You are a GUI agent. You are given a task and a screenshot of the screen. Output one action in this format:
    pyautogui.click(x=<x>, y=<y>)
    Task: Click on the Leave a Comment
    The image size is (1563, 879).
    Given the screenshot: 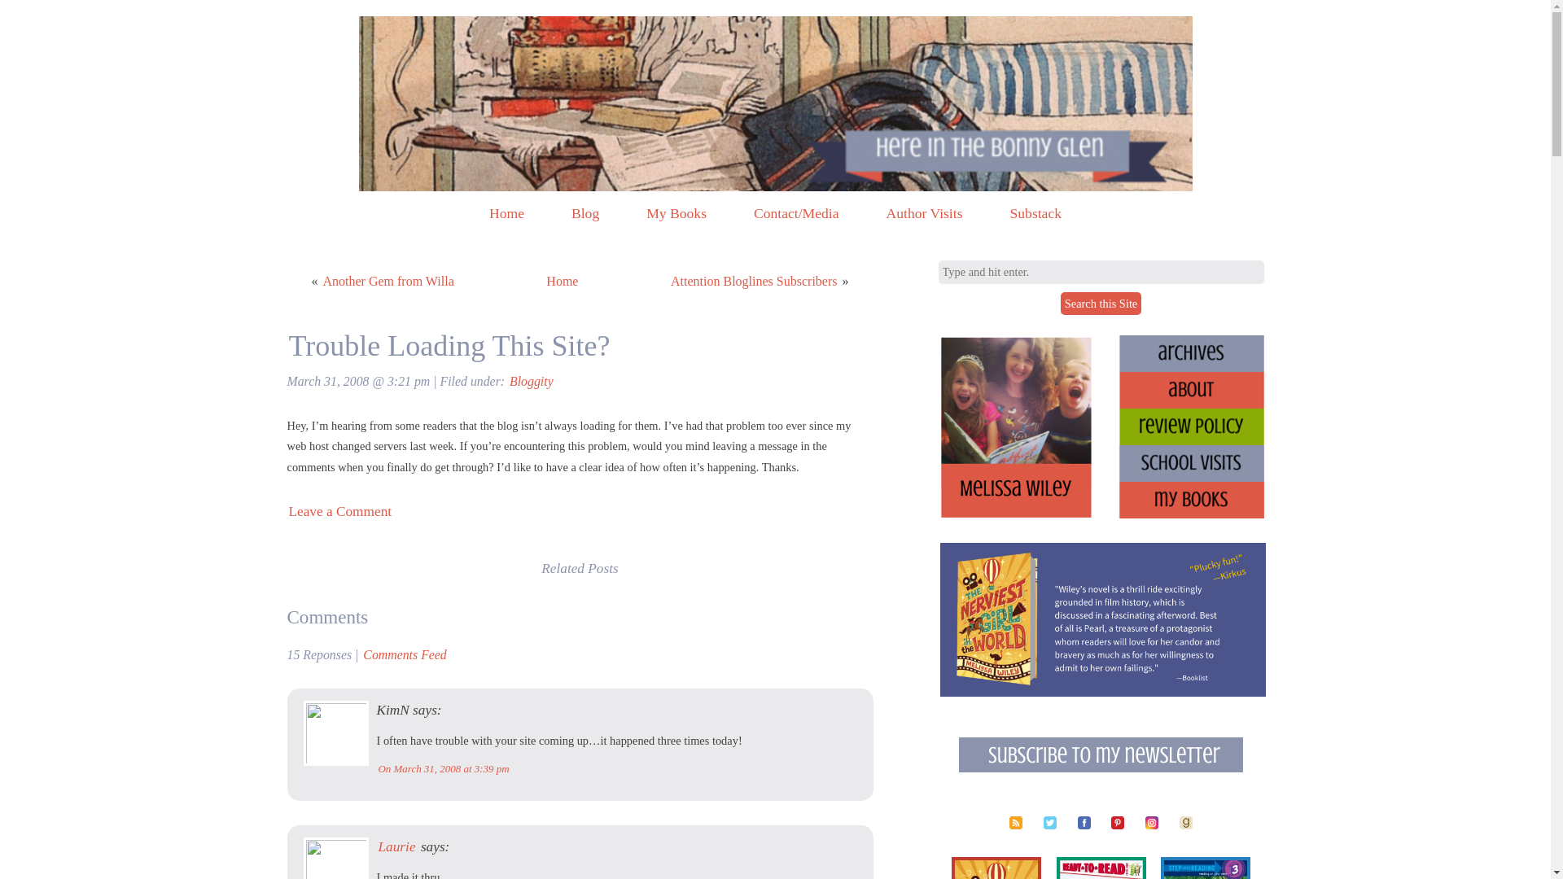 What is the action you would take?
    pyautogui.click(x=339, y=511)
    